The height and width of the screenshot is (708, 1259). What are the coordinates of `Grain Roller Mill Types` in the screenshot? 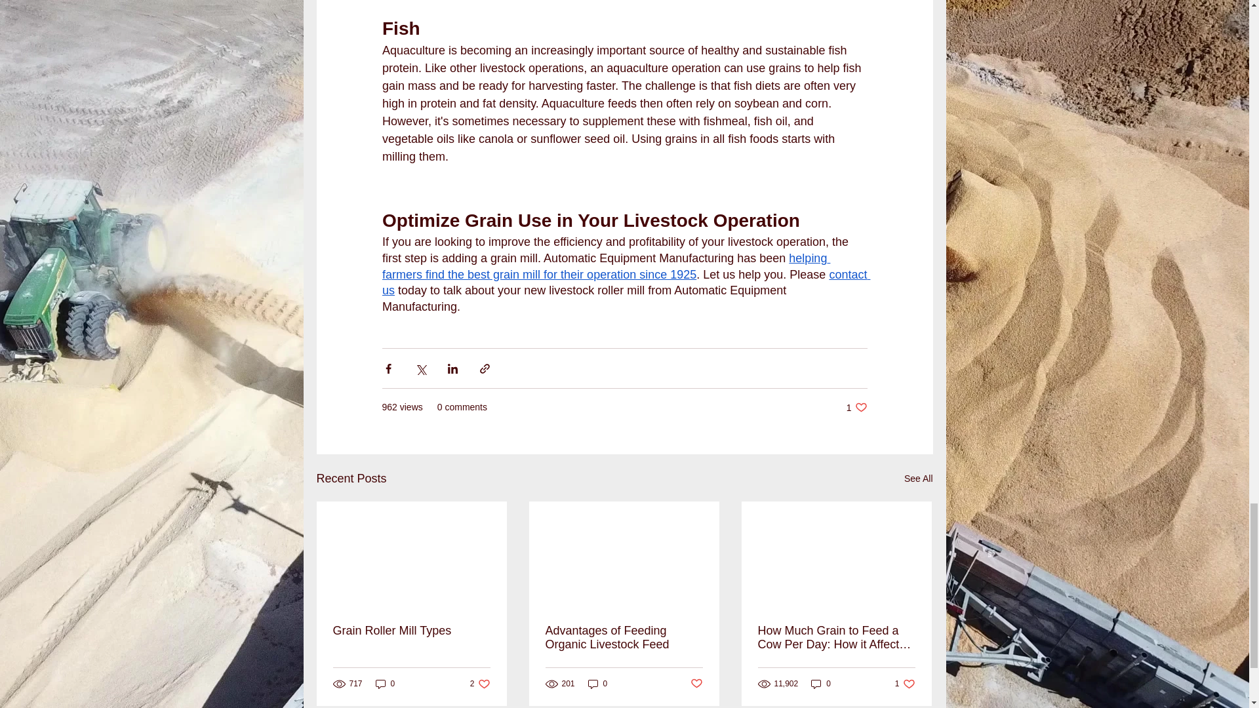 It's located at (480, 684).